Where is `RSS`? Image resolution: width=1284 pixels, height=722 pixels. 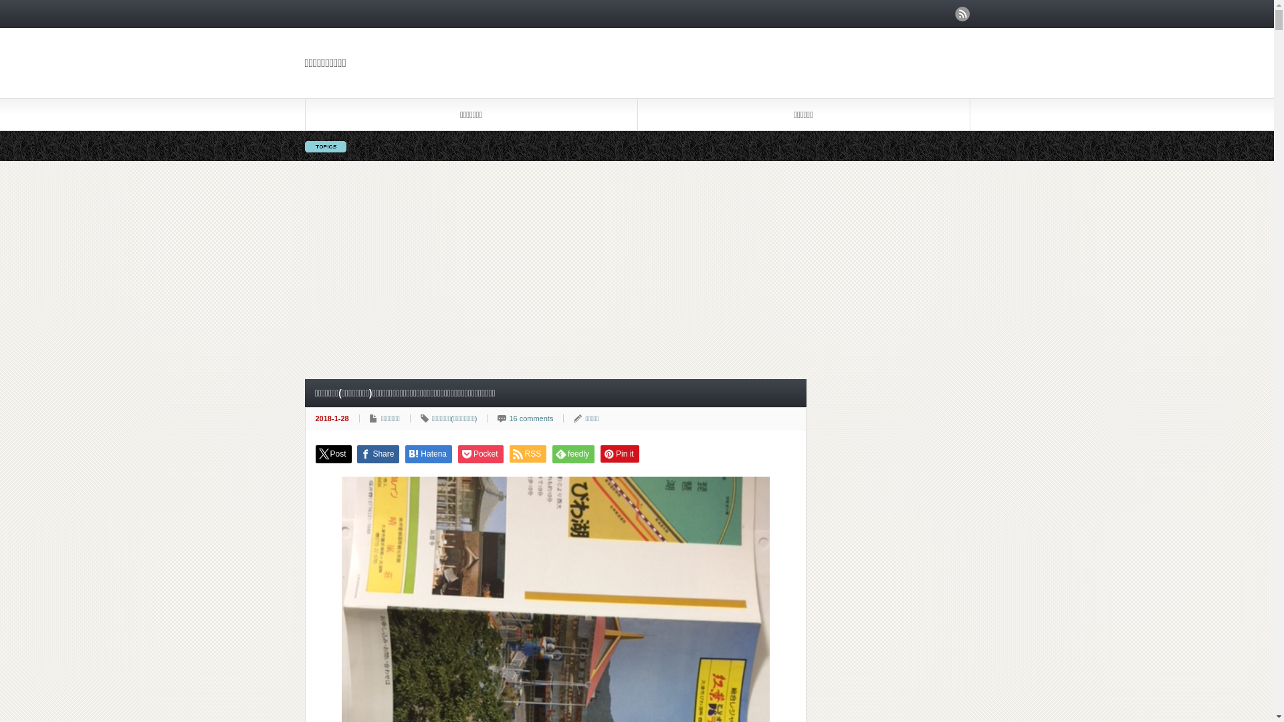
RSS is located at coordinates (528, 454).